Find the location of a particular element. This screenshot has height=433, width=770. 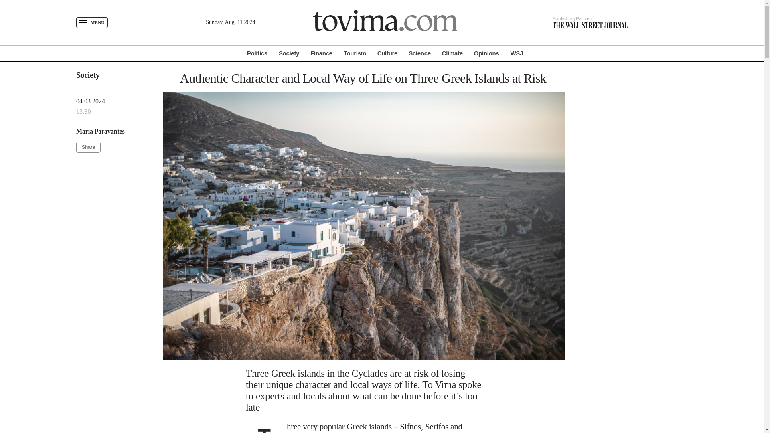

Opinions is located at coordinates (486, 53).